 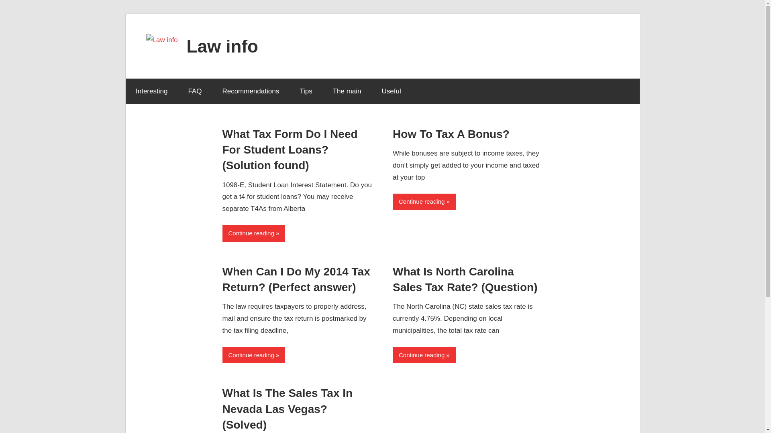 What do you see at coordinates (254, 355) in the screenshot?
I see `Continue reading` at bounding box center [254, 355].